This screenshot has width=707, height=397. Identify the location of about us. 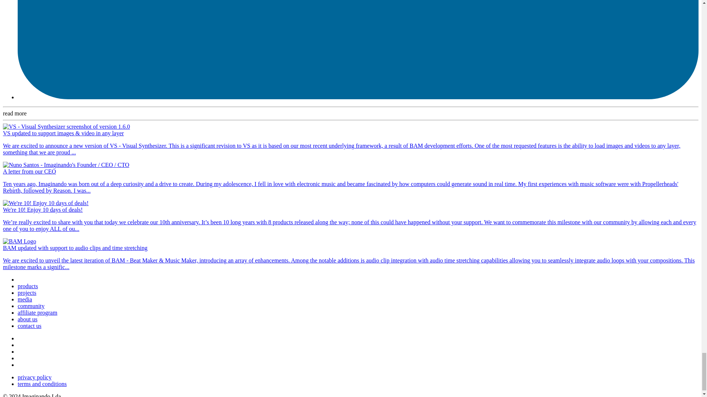
(27, 319).